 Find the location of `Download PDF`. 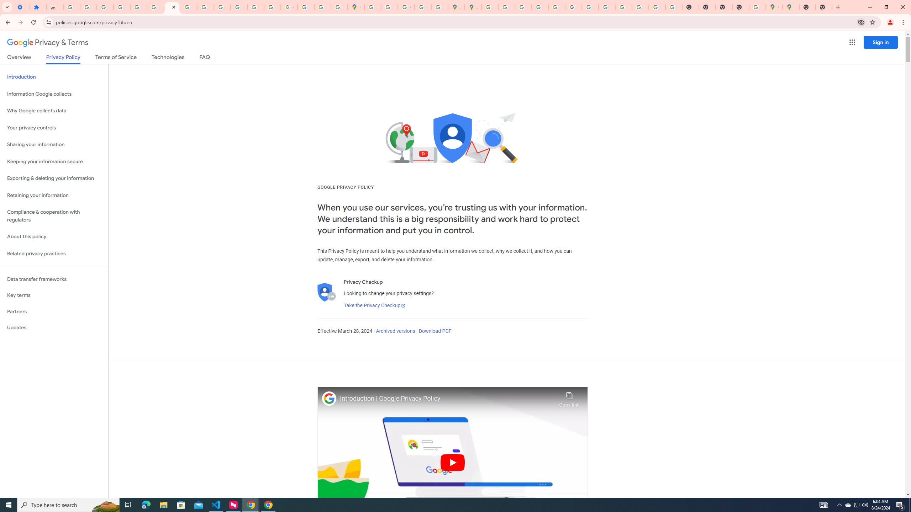

Download PDF is located at coordinates (435, 331).